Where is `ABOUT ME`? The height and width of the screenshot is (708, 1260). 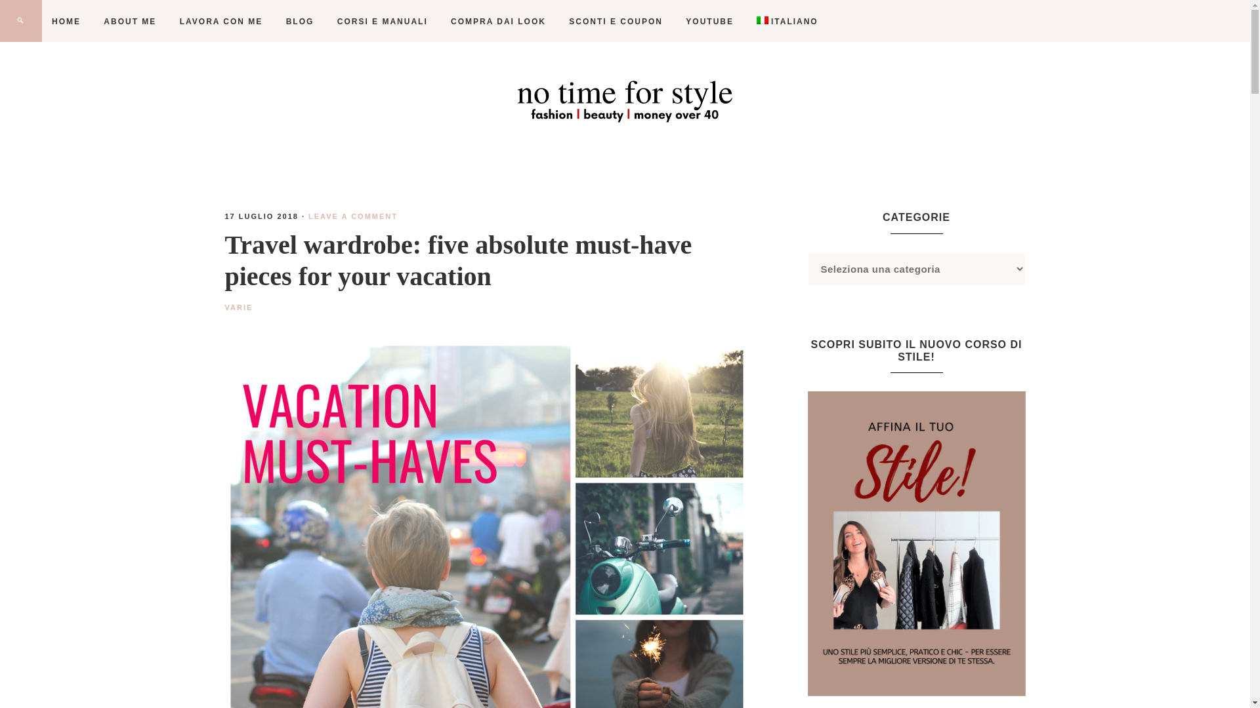
ABOUT ME is located at coordinates (130, 21).